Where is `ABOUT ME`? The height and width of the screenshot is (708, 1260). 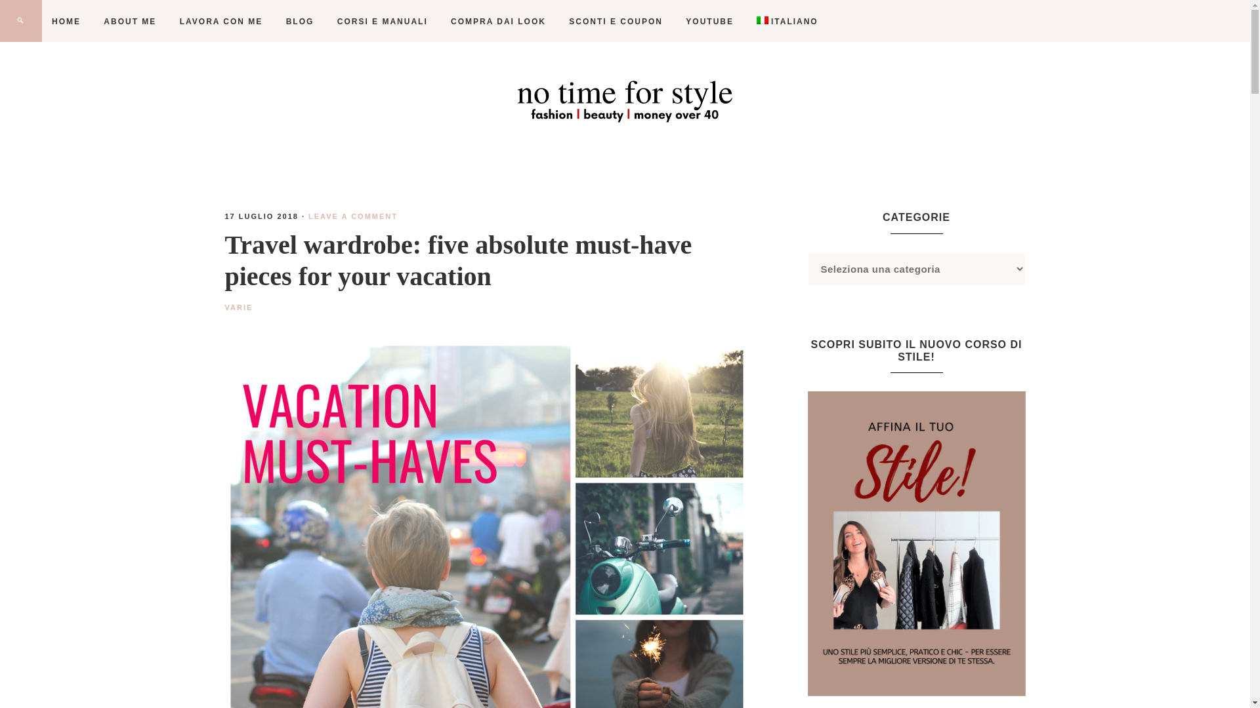
ABOUT ME is located at coordinates (130, 21).